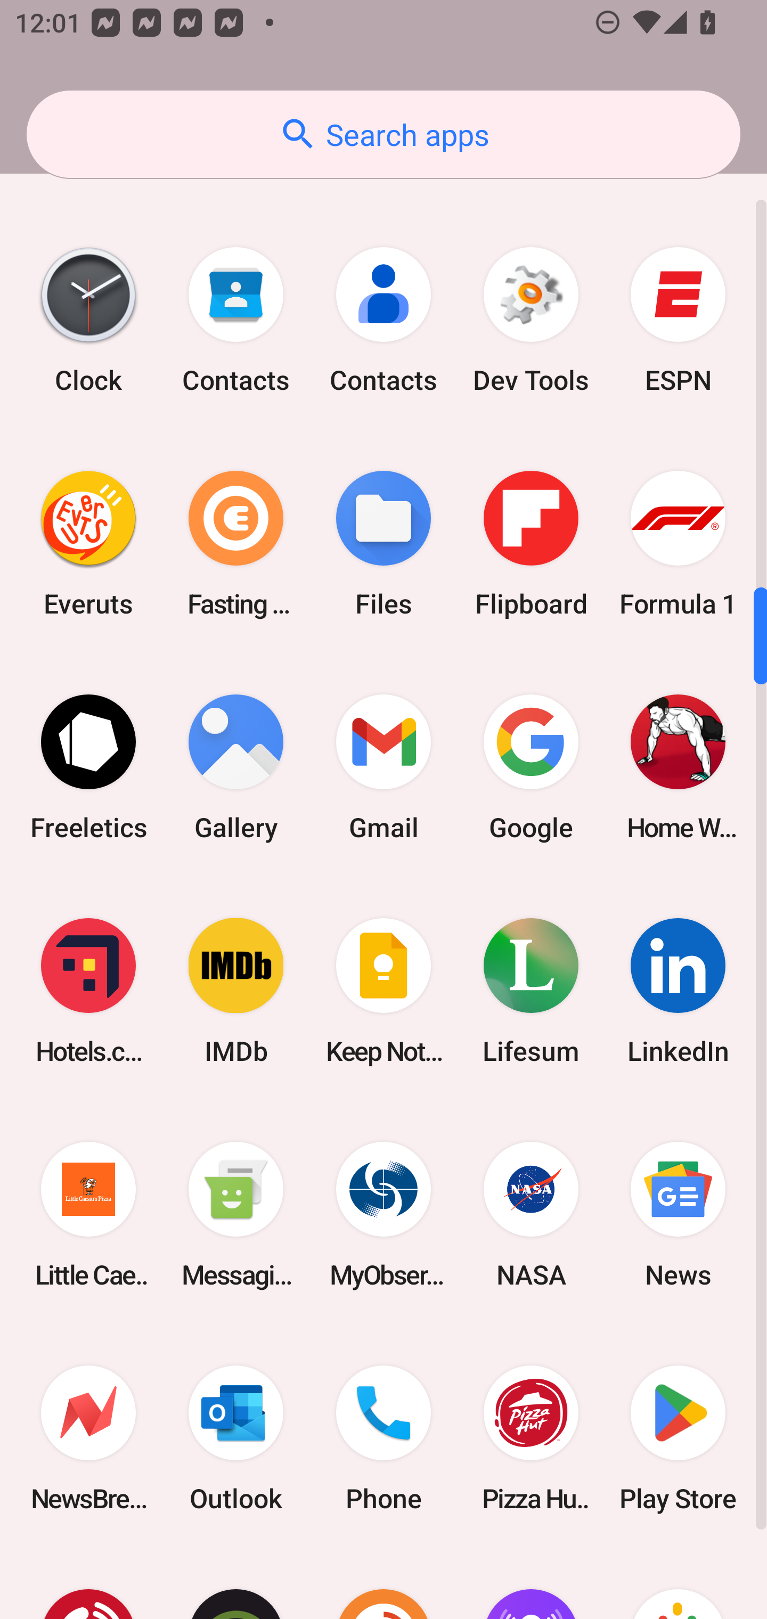  What do you see at coordinates (383, 767) in the screenshot?
I see `Gmail` at bounding box center [383, 767].